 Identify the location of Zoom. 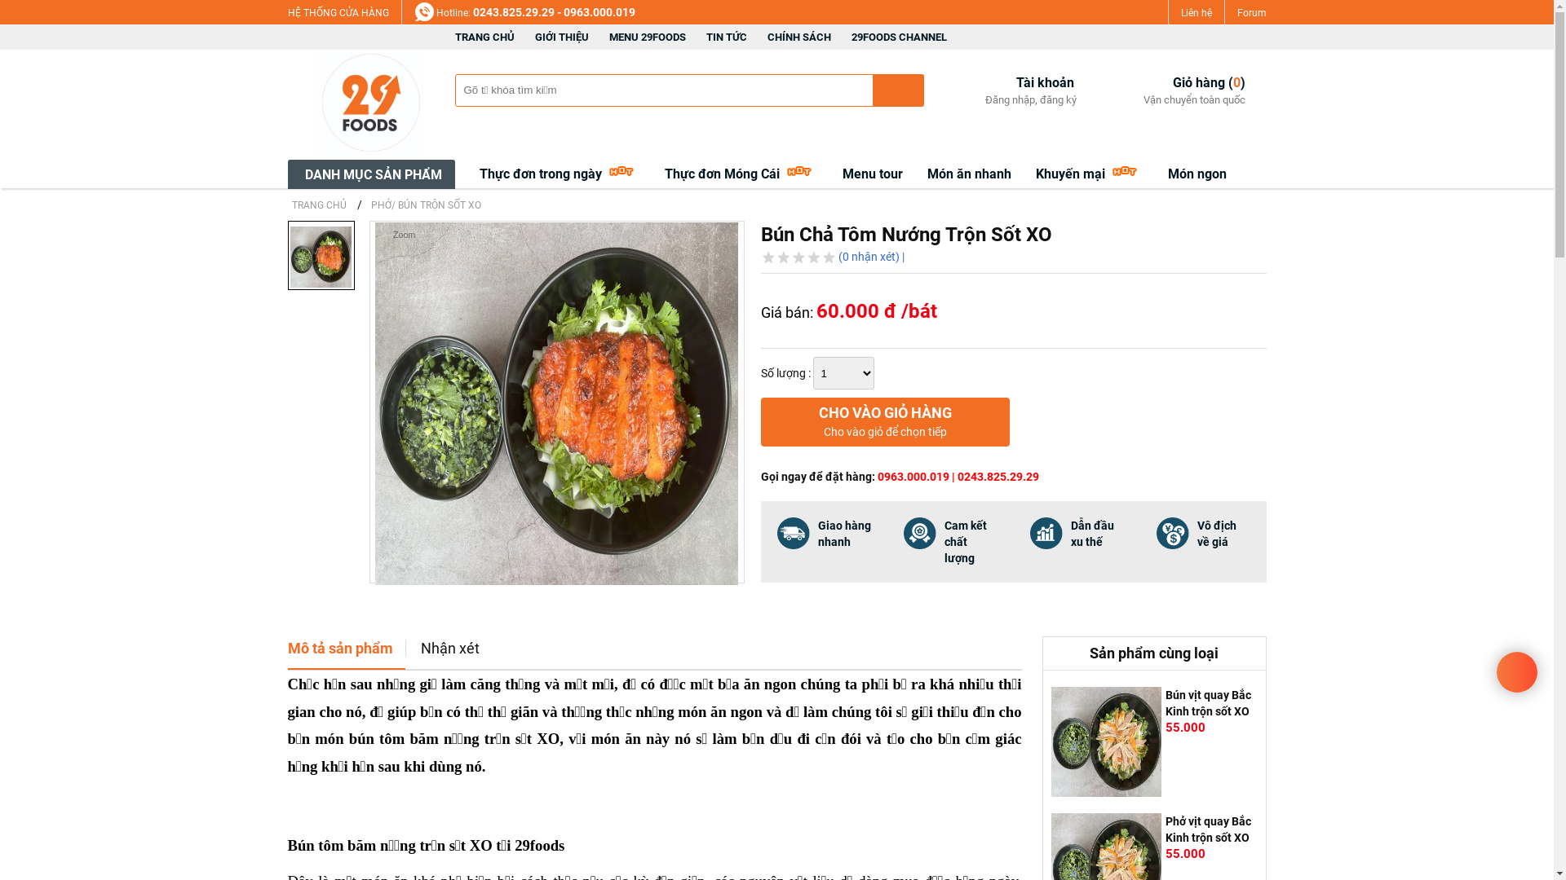
(556, 403).